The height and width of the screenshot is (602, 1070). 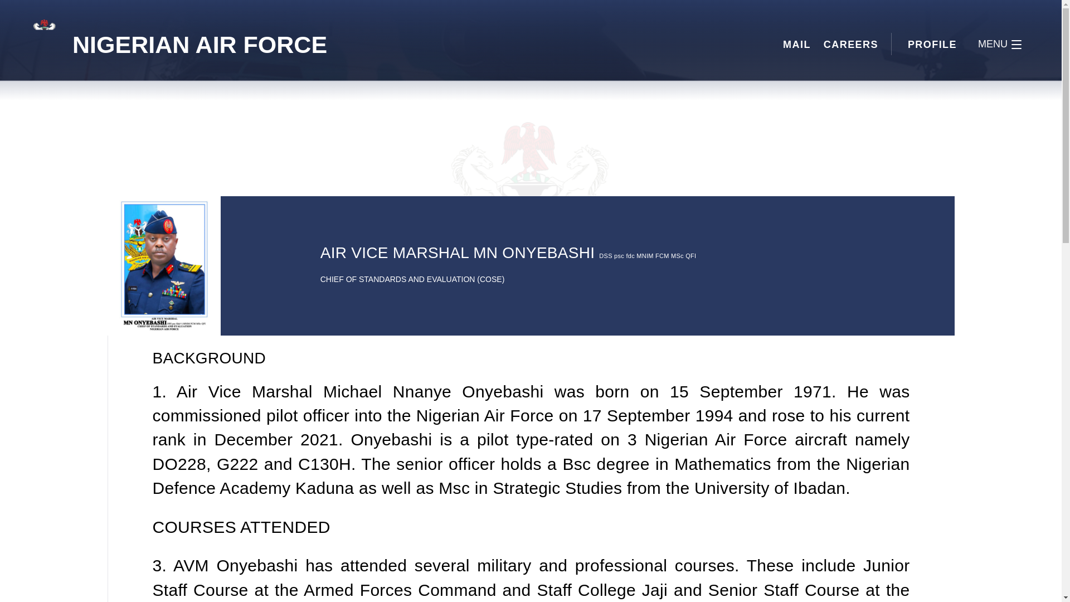 I want to click on CAREERS, so click(x=851, y=45).